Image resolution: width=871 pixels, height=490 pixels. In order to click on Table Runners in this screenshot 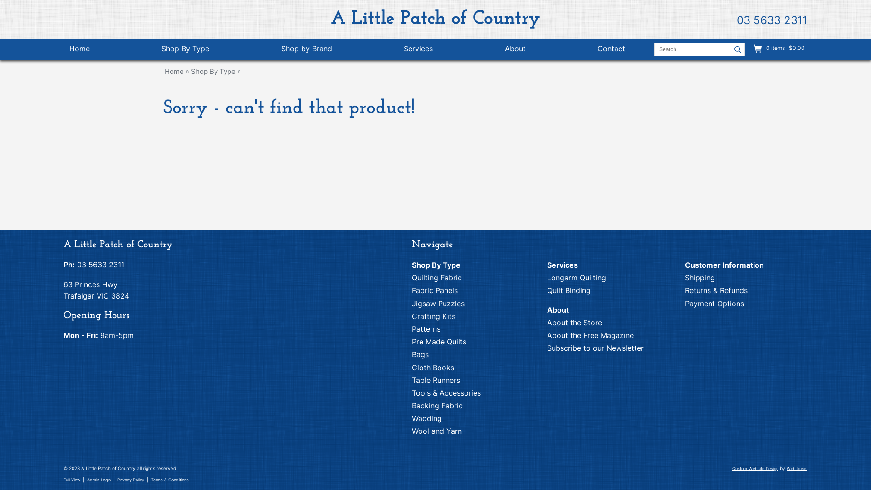, I will do `click(435, 380)`.